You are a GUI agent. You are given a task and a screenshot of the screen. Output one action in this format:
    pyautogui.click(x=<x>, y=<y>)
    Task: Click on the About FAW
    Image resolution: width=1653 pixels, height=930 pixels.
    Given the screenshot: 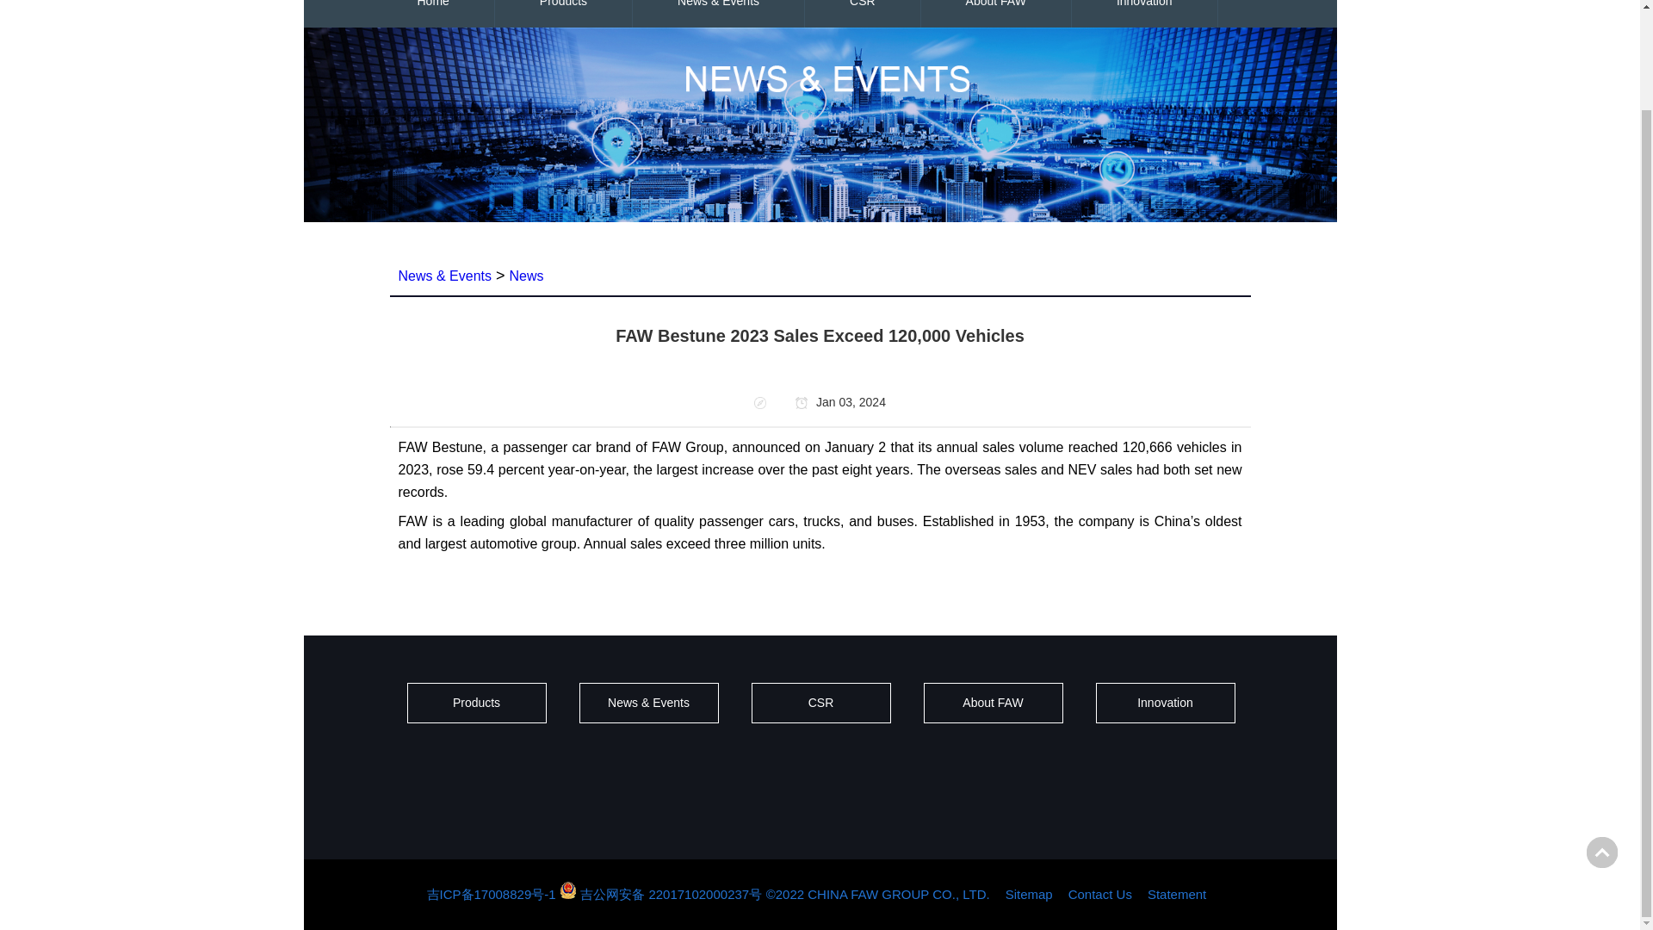 What is the action you would take?
    pyautogui.click(x=995, y=14)
    